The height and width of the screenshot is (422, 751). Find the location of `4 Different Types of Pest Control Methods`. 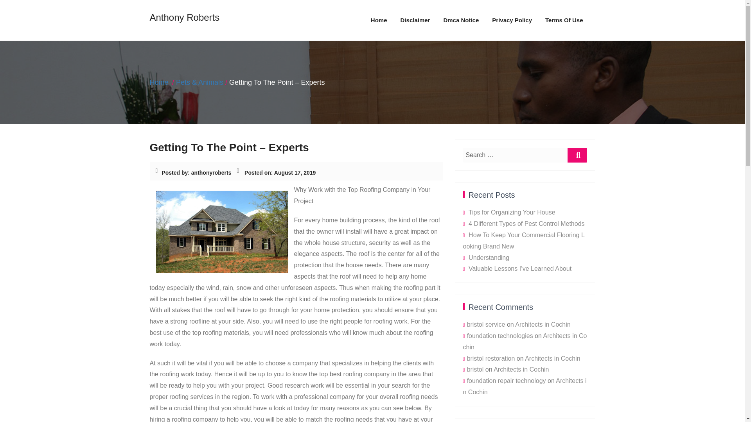

4 Different Types of Pest Control Methods is located at coordinates (526, 224).